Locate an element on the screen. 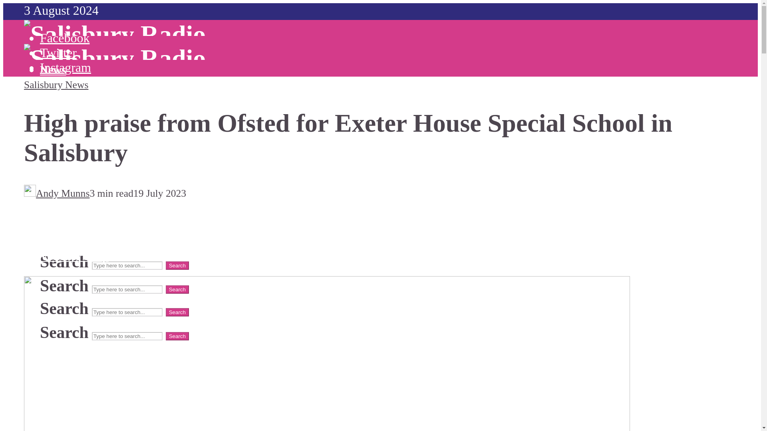 This screenshot has width=767, height=431. Lifestyle is located at coordinates (62, 125).